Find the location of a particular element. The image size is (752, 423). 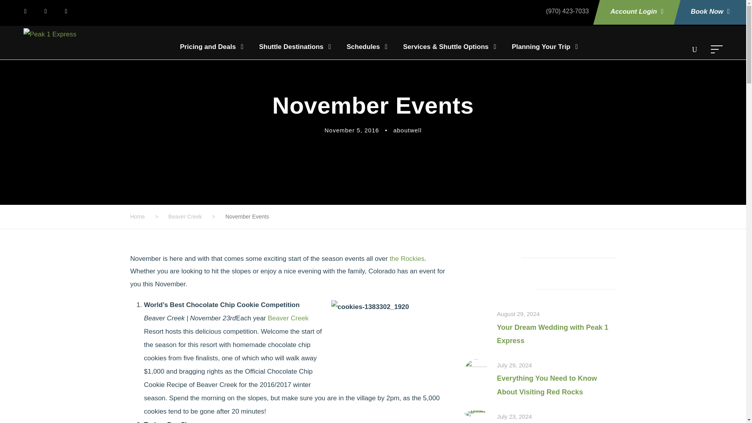

2018 logo is located at coordinates (50, 34).